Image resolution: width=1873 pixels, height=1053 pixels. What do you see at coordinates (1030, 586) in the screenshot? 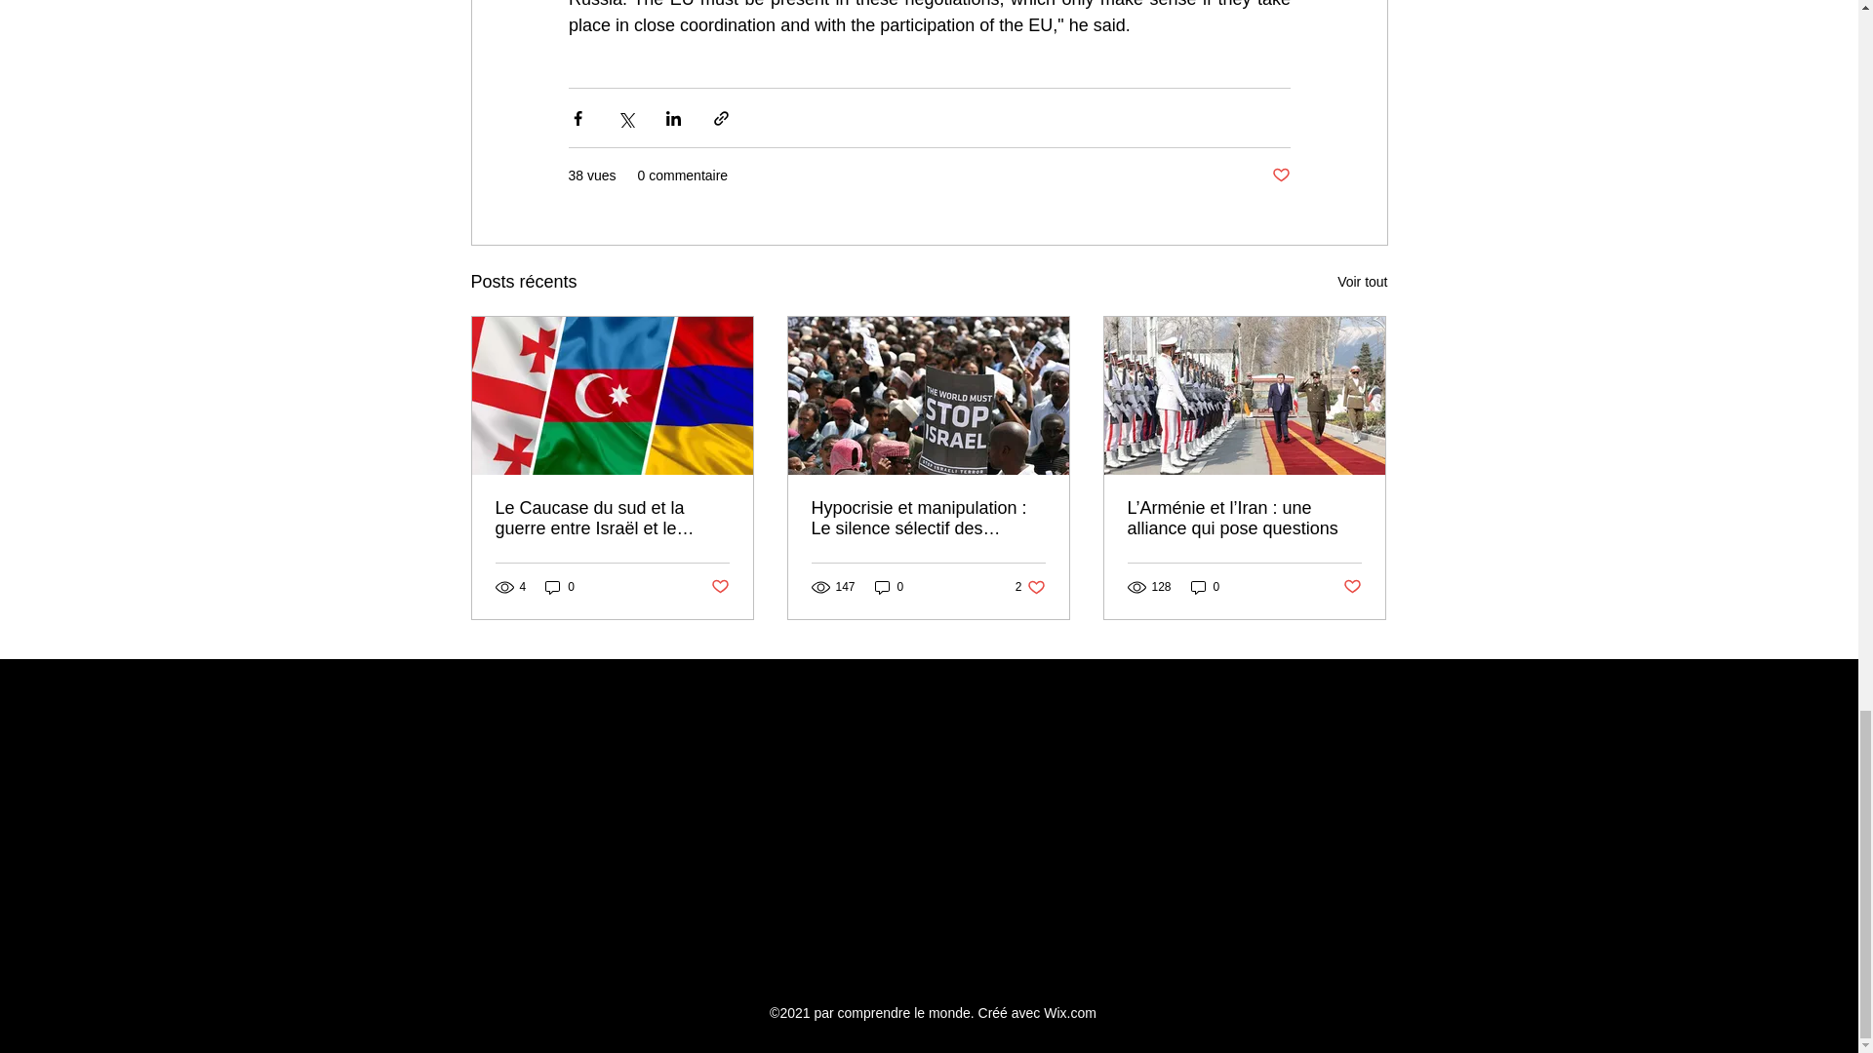
I see `0` at bounding box center [1030, 586].